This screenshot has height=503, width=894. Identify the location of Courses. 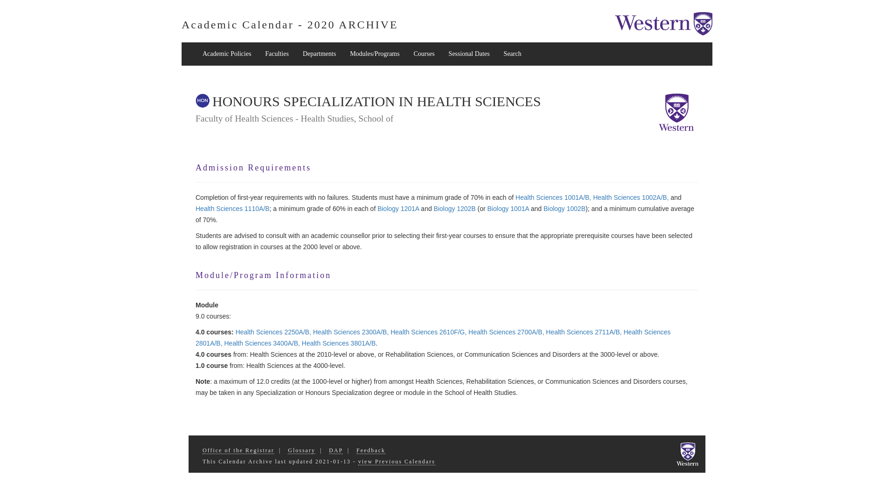
(424, 54).